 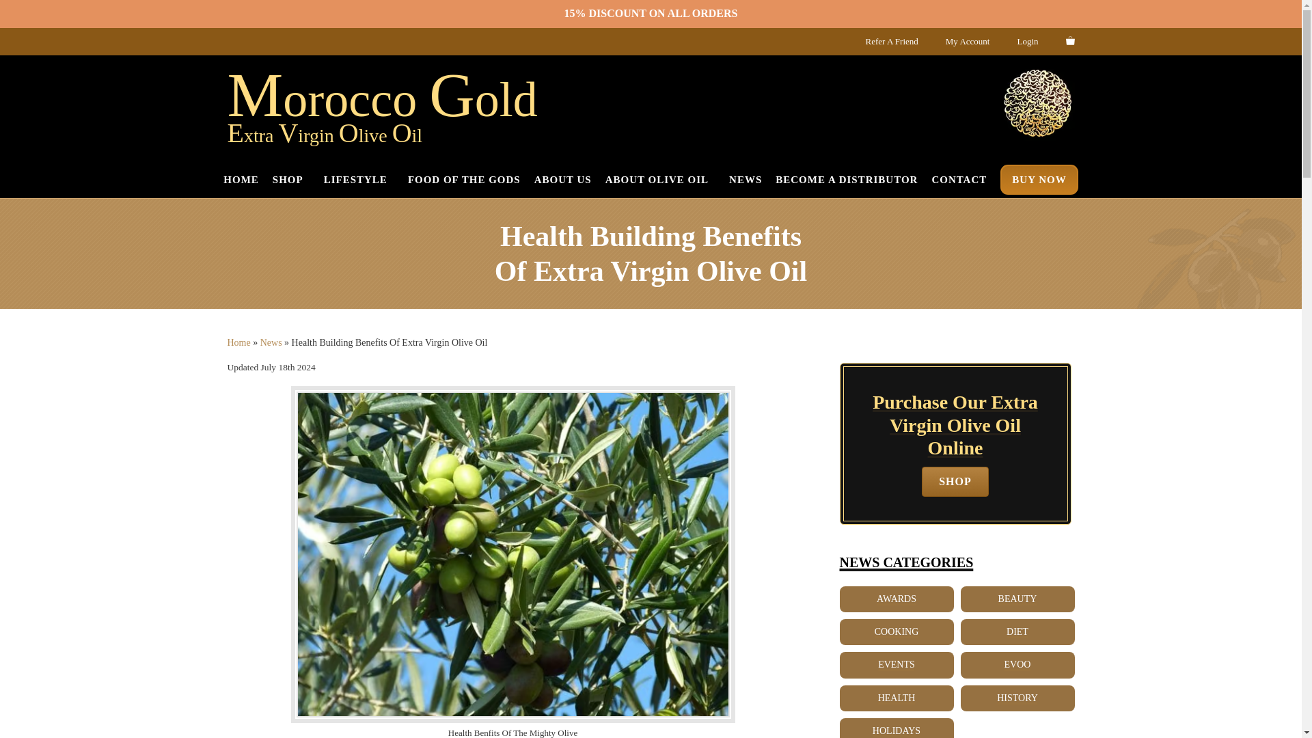 I want to click on HOME, so click(x=241, y=179).